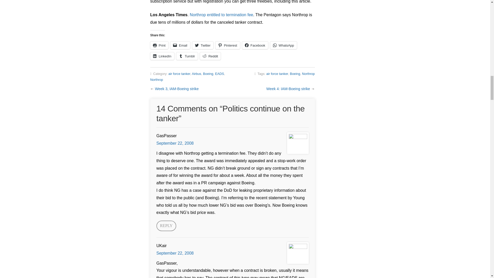  What do you see at coordinates (162, 56) in the screenshot?
I see `LinkedIn` at bounding box center [162, 56].